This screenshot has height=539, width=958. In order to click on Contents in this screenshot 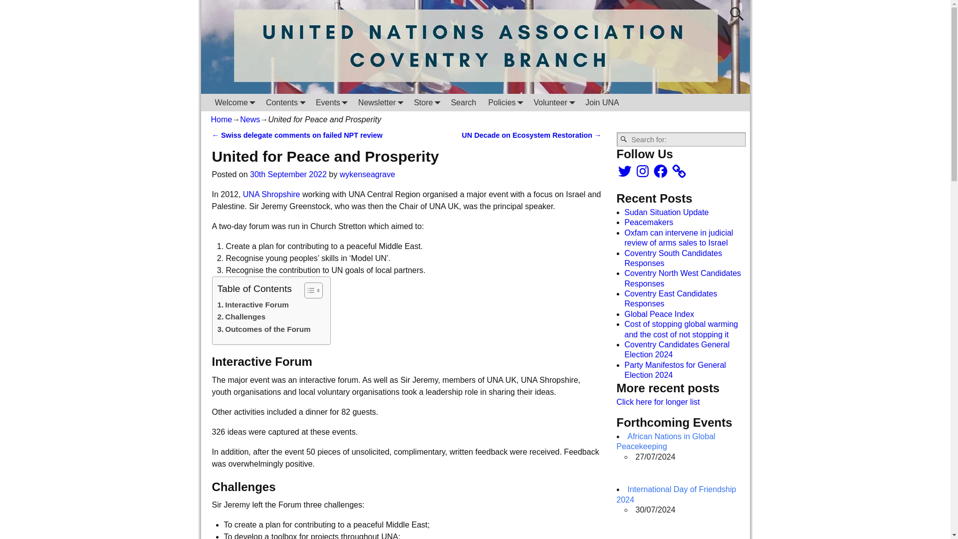, I will do `click(284, 102)`.